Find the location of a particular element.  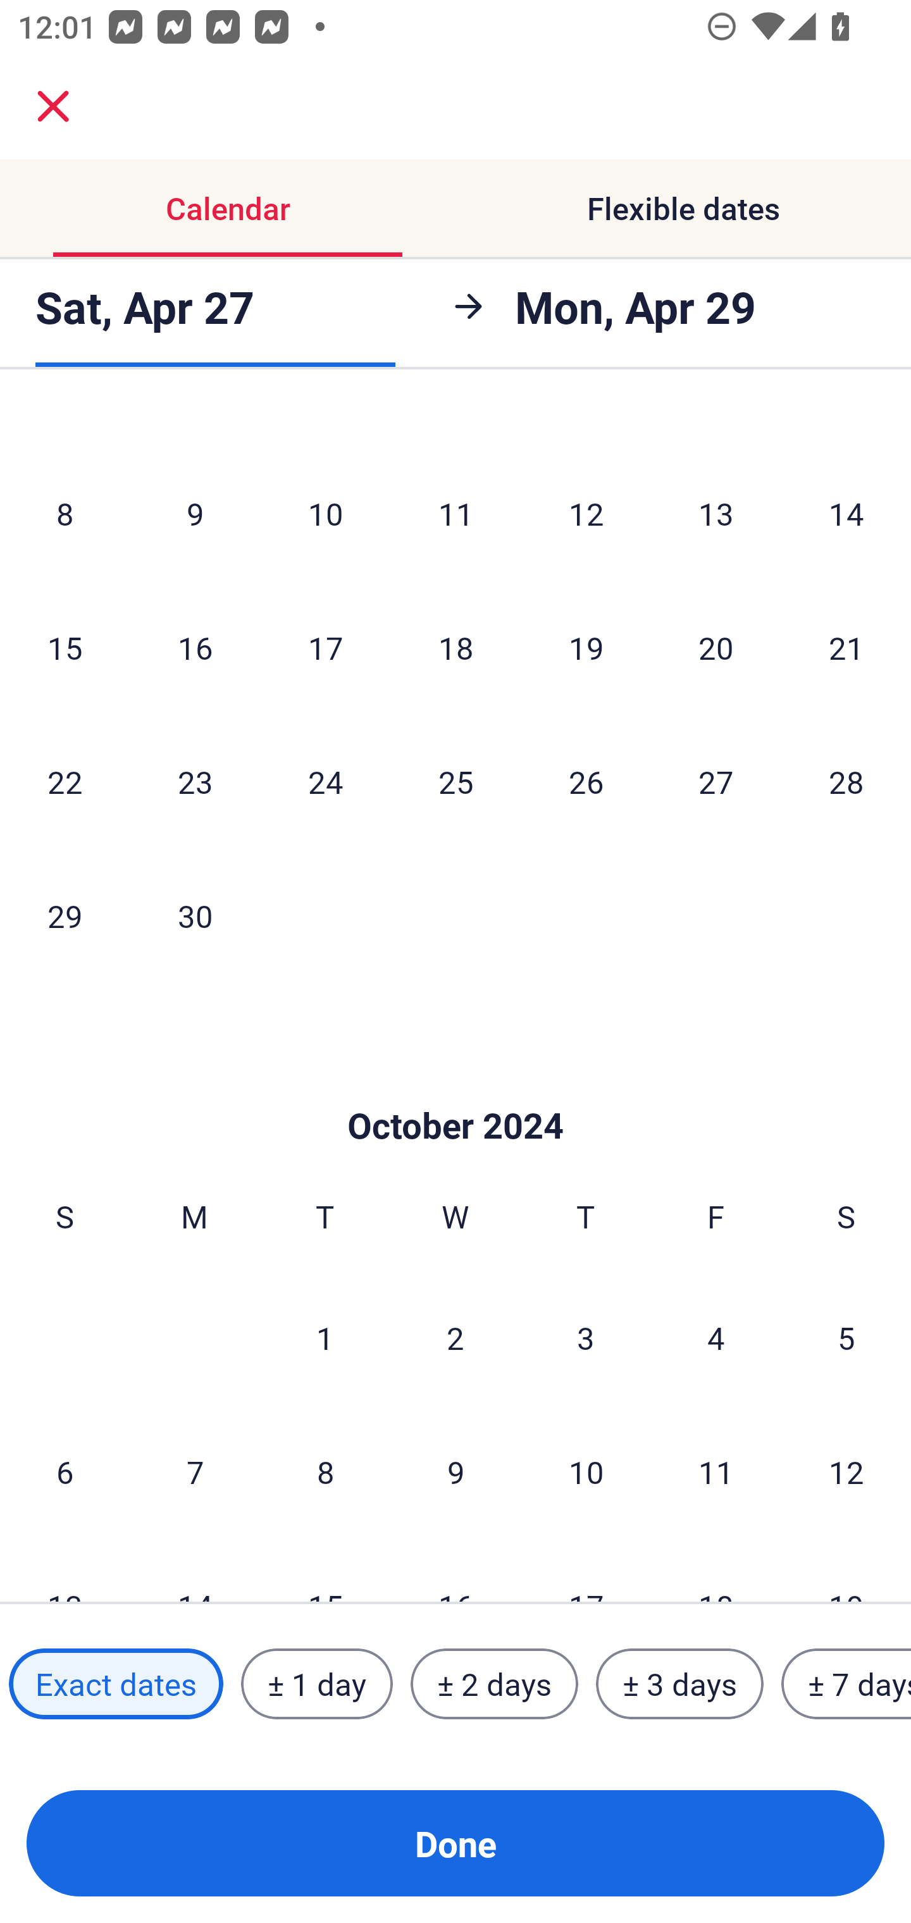

3 Thursday, October 3, 2024 is located at coordinates (586, 1337).